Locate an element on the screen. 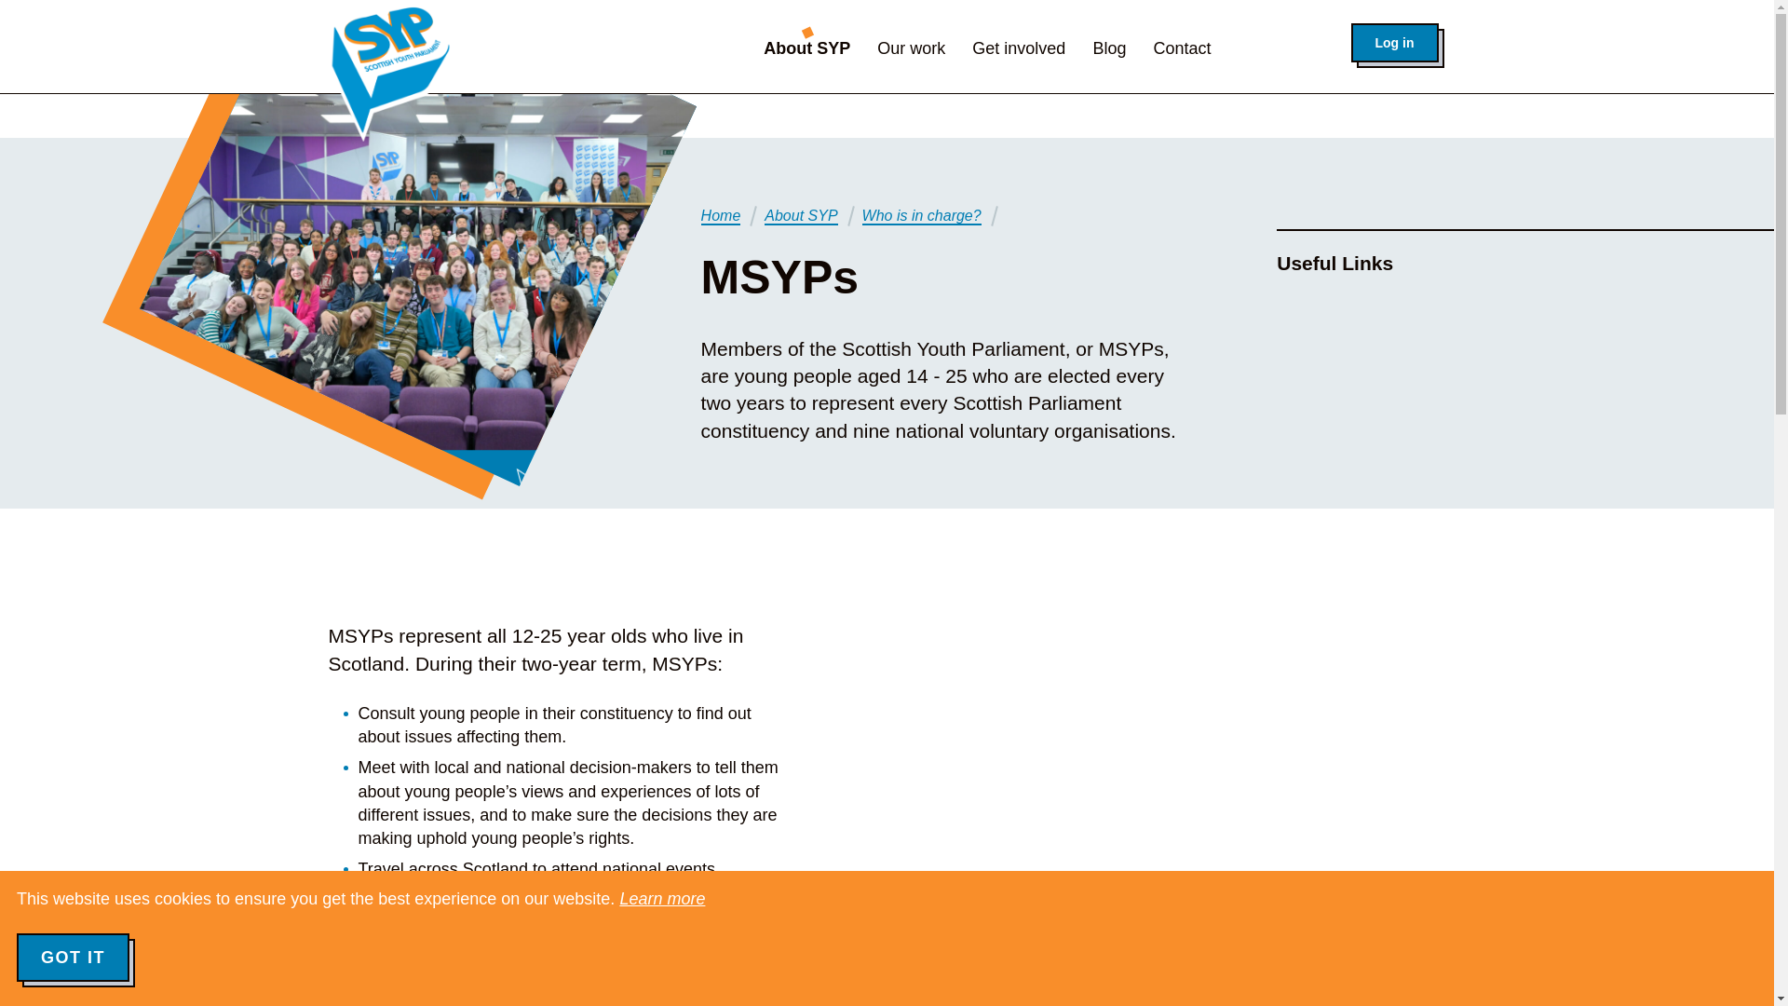 The image size is (1788, 1006). Log in is located at coordinates (1393, 42).